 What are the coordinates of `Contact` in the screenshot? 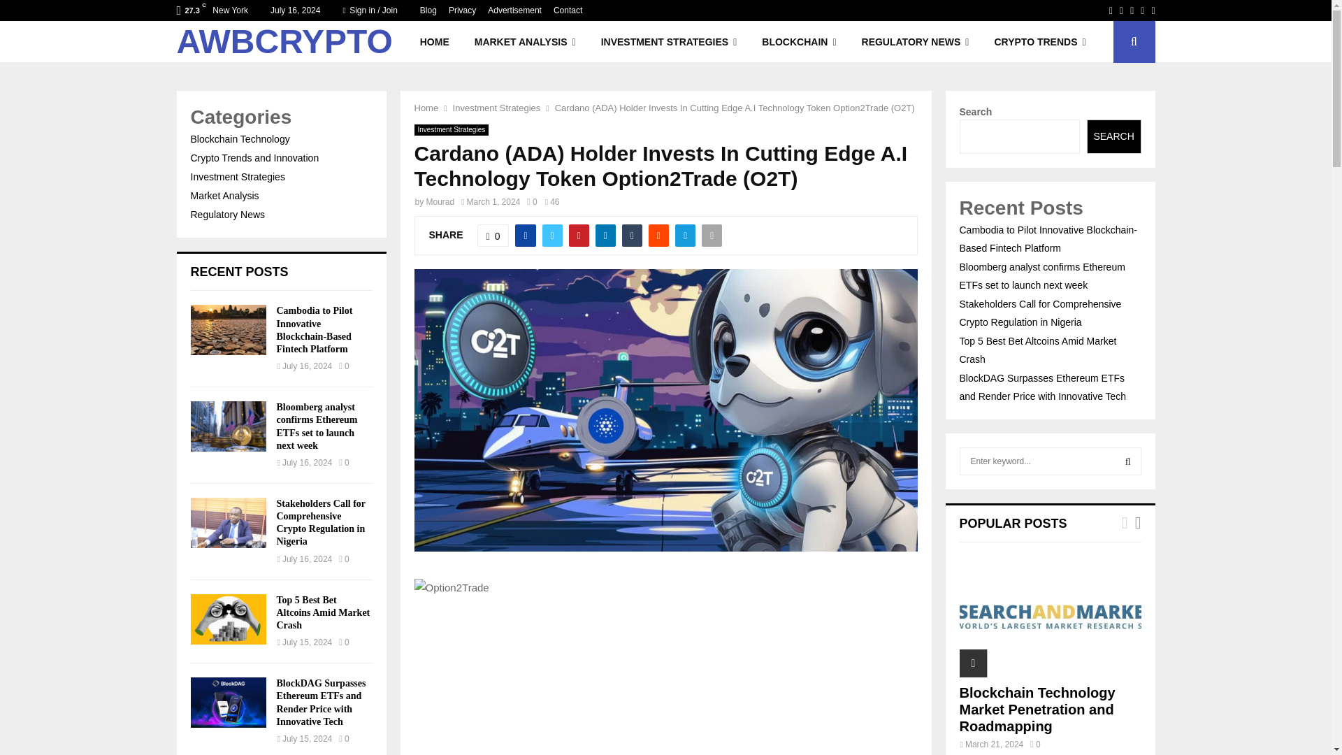 It's located at (568, 10).